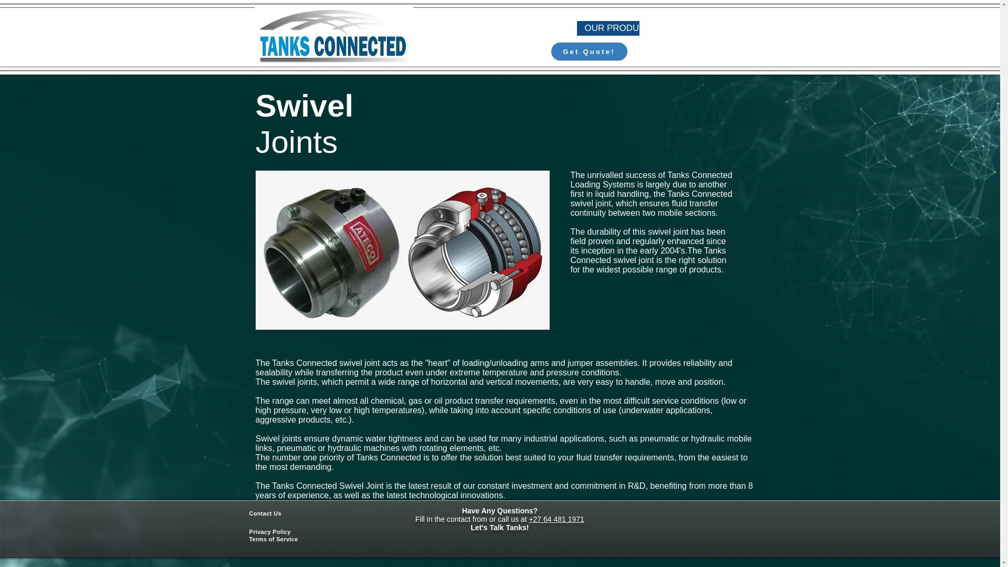 The image size is (1008, 567). Describe the element at coordinates (269, 531) in the screenshot. I see `Privacy Policy` at that location.